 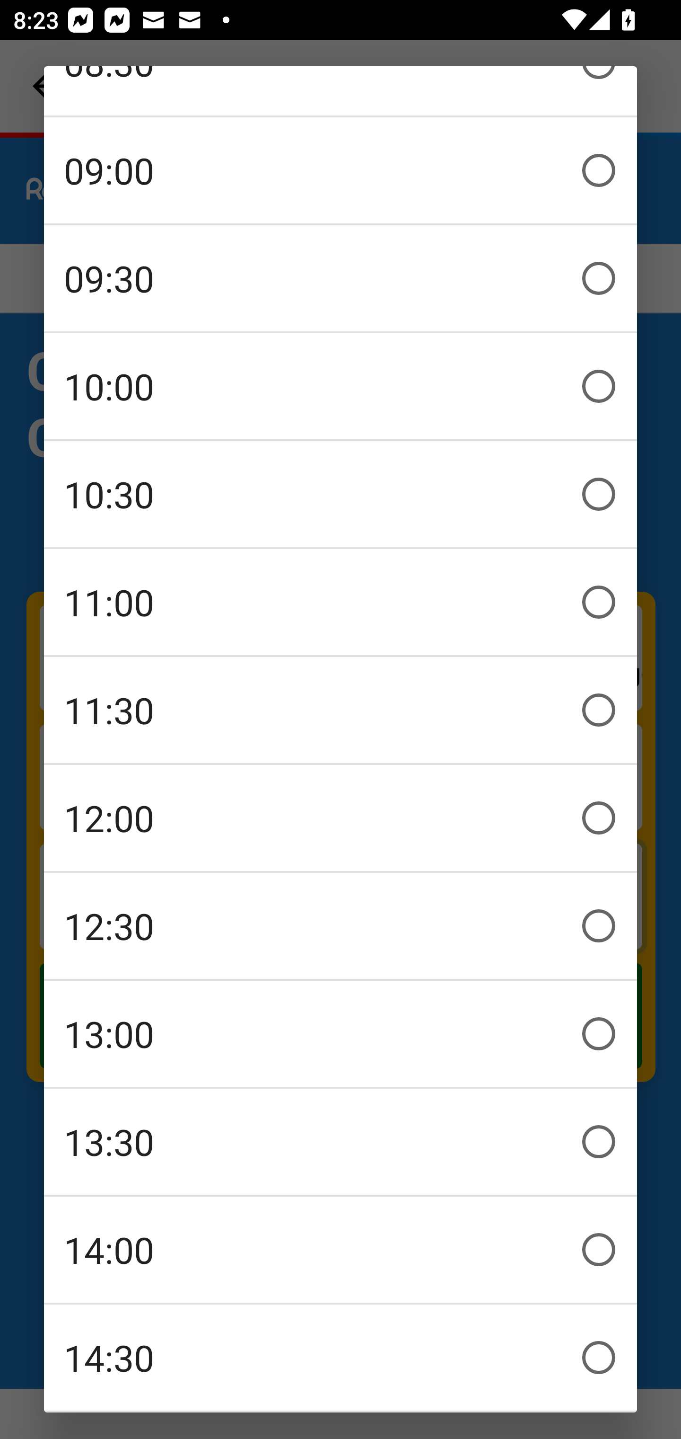 I want to click on 12:30, so click(x=340, y=926).